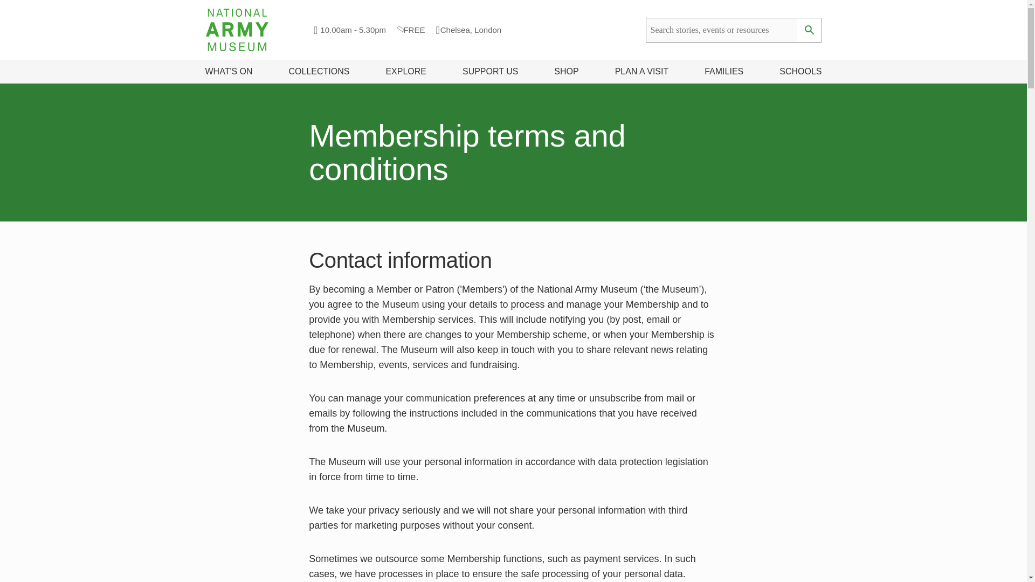 The image size is (1035, 582). What do you see at coordinates (800, 71) in the screenshot?
I see `SCHOOLS` at bounding box center [800, 71].